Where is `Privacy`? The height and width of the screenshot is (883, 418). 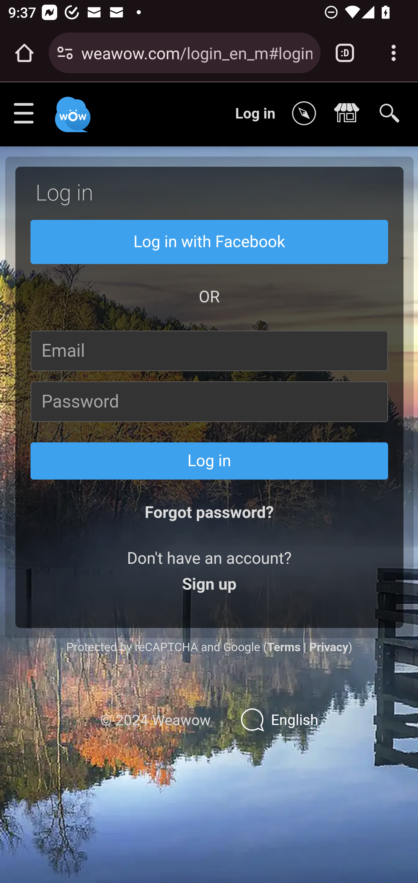 Privacy is located at coordinates (329, 647).